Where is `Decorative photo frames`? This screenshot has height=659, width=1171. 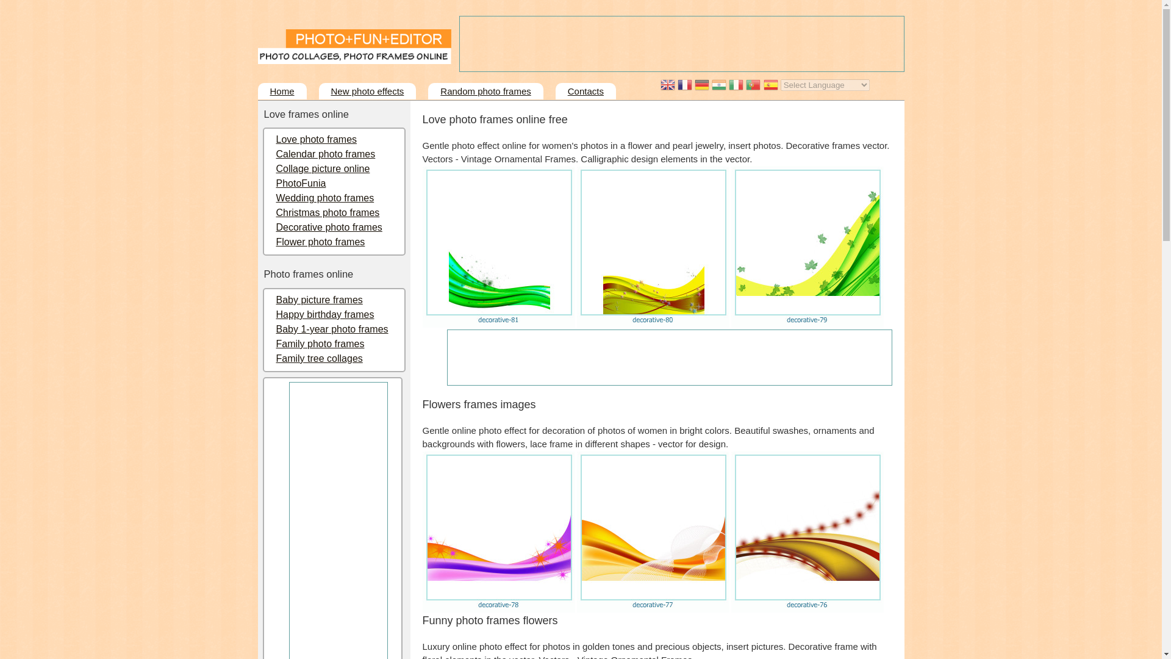
Decorative photo frames is located at coordinates (328, 227).